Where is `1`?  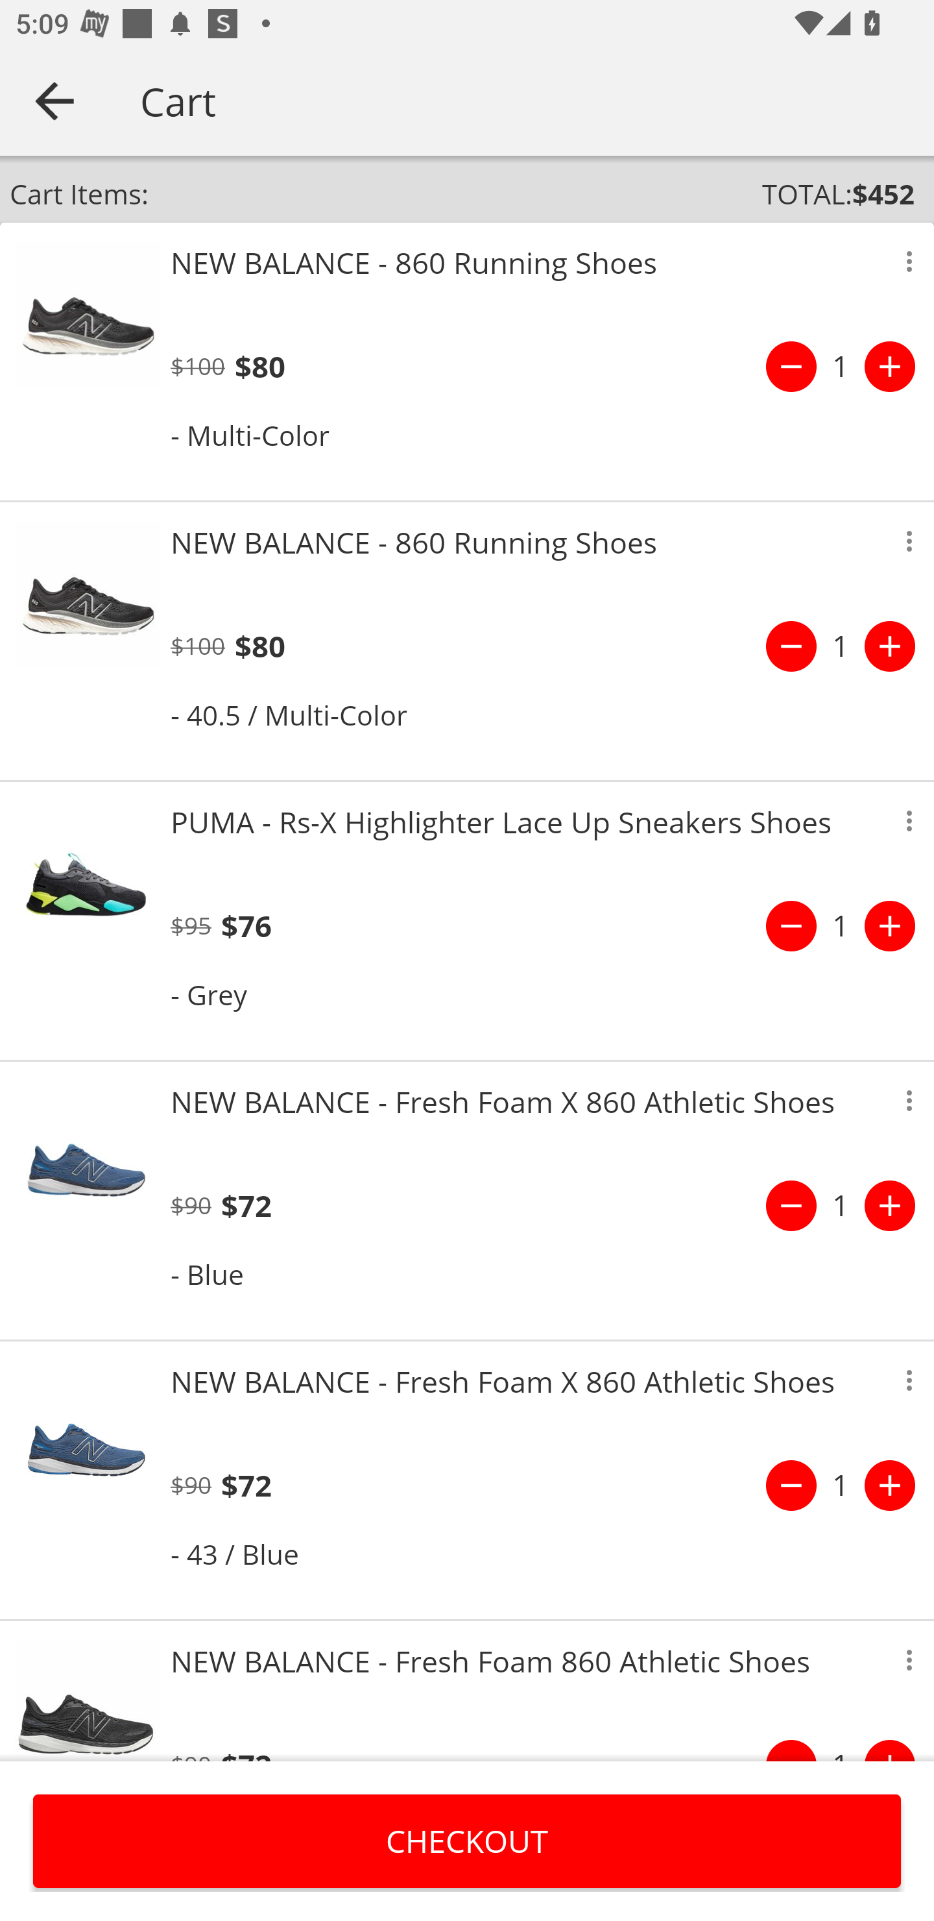
1 is located at coordinates (841, 367).